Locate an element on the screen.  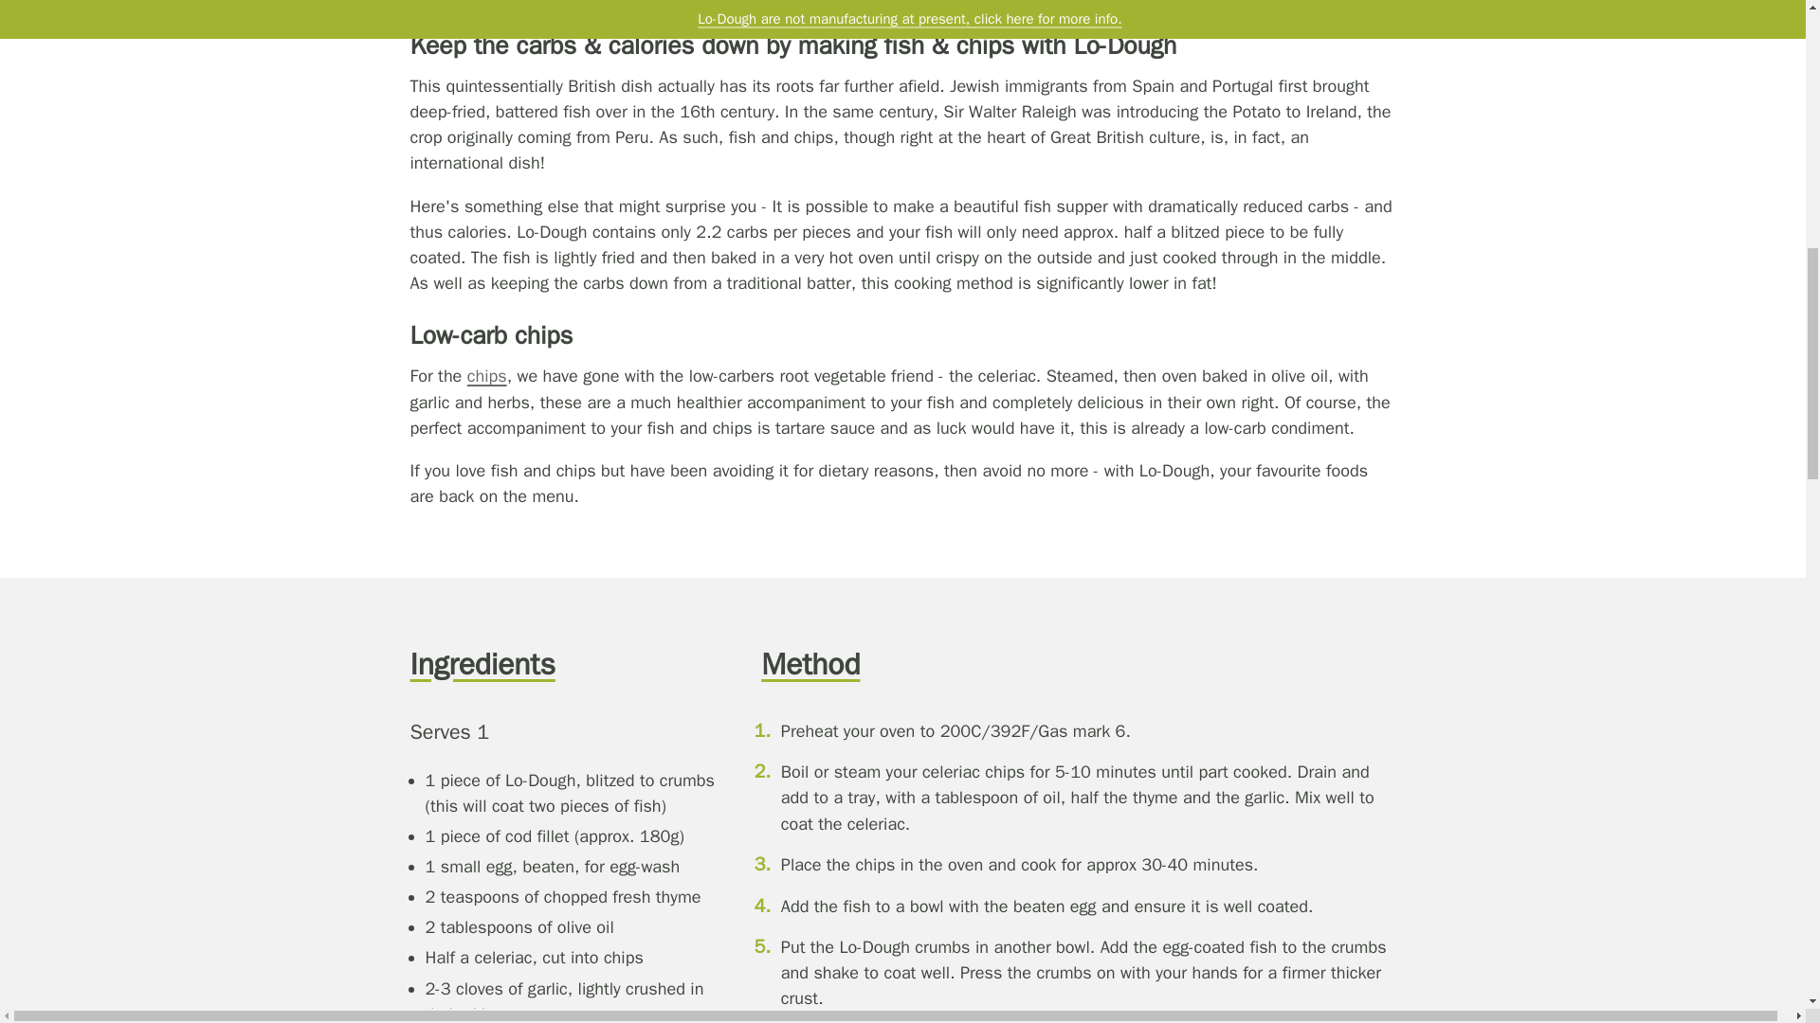
chips is located at coordinates (487, 375).